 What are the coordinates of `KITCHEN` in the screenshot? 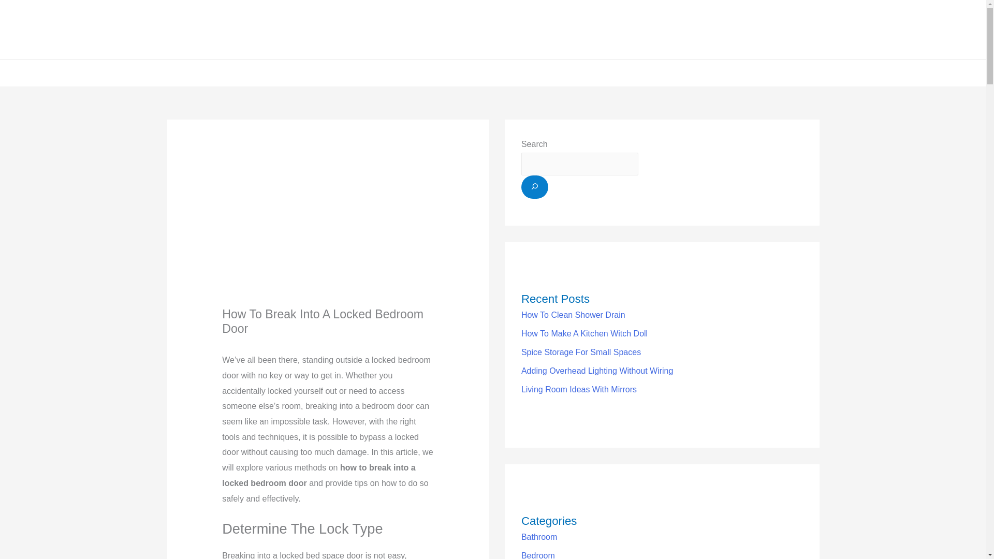 It's located at (521, 72).